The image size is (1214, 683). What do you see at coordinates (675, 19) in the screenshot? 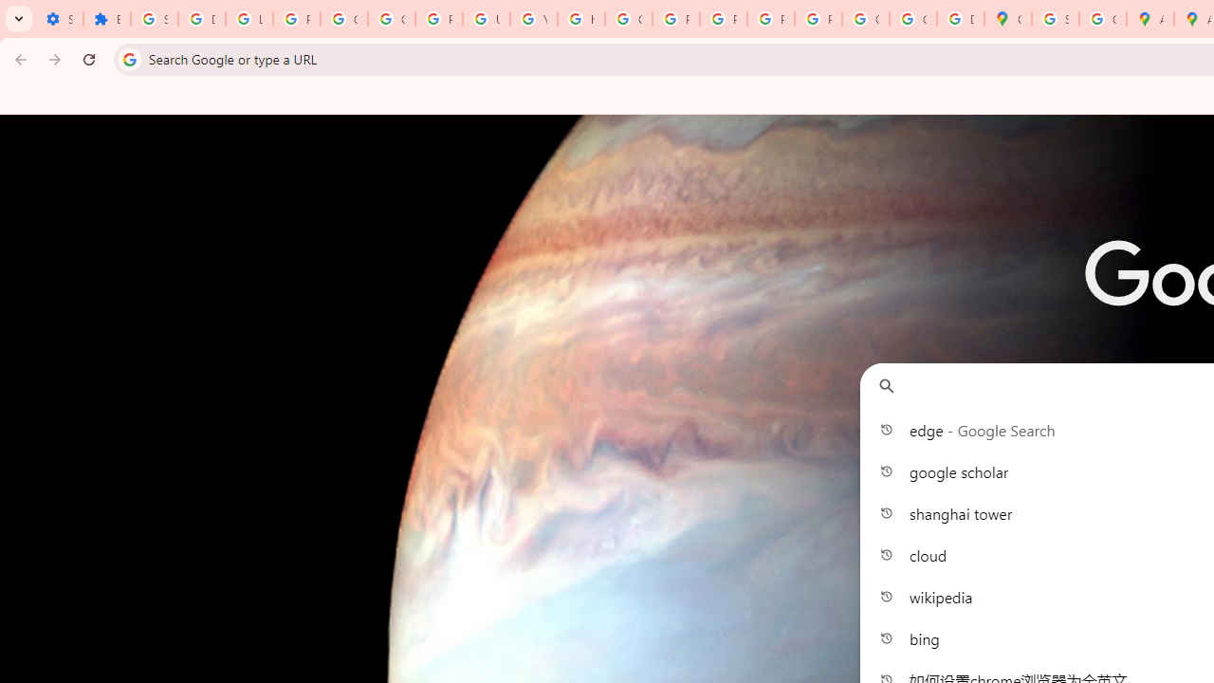
I see `Privacy Help Center - Policies Help` at bounding box center [675, 19].